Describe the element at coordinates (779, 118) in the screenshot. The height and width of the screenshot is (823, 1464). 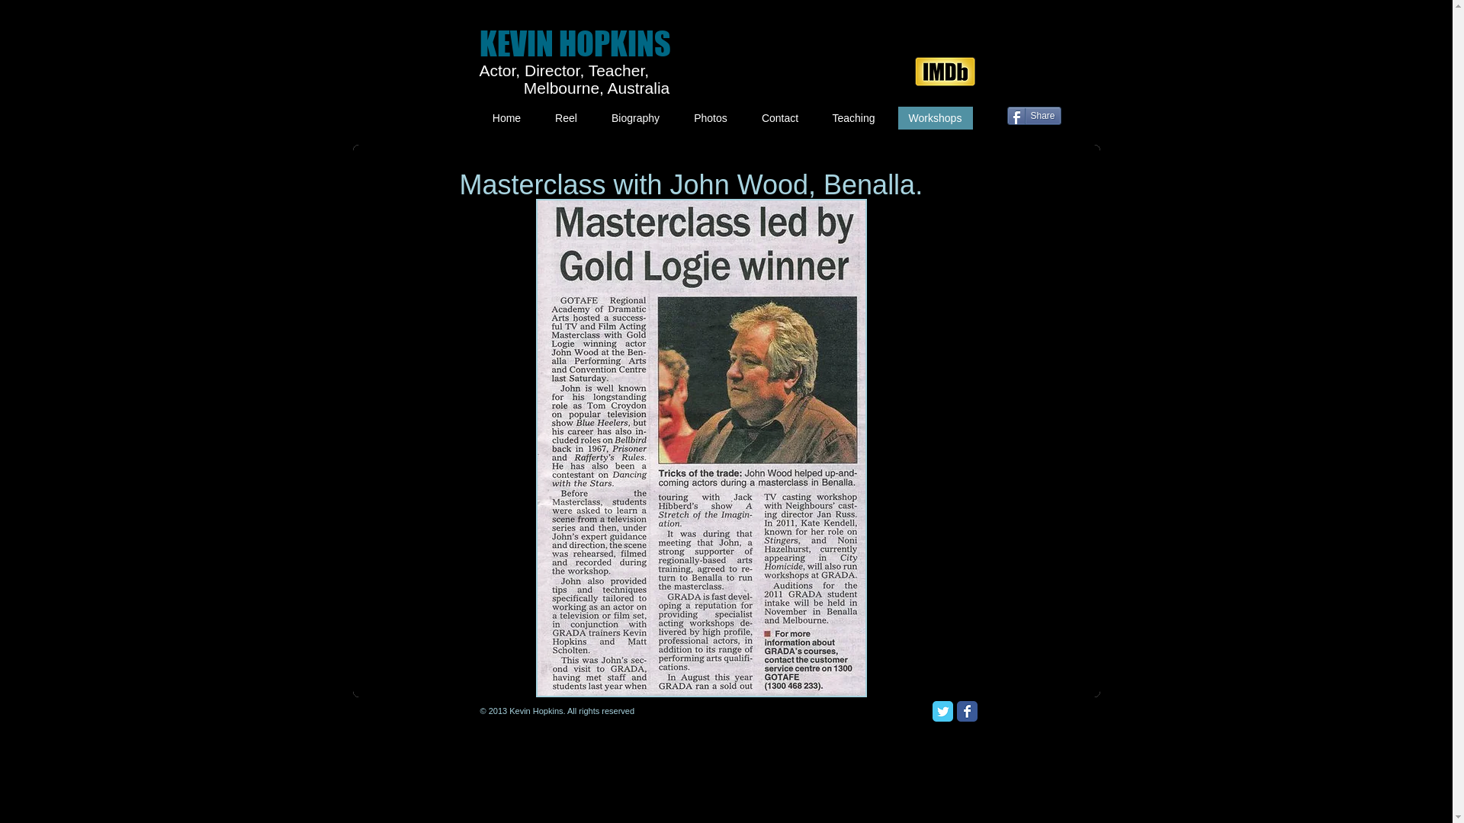
I see `Contact` at that location.